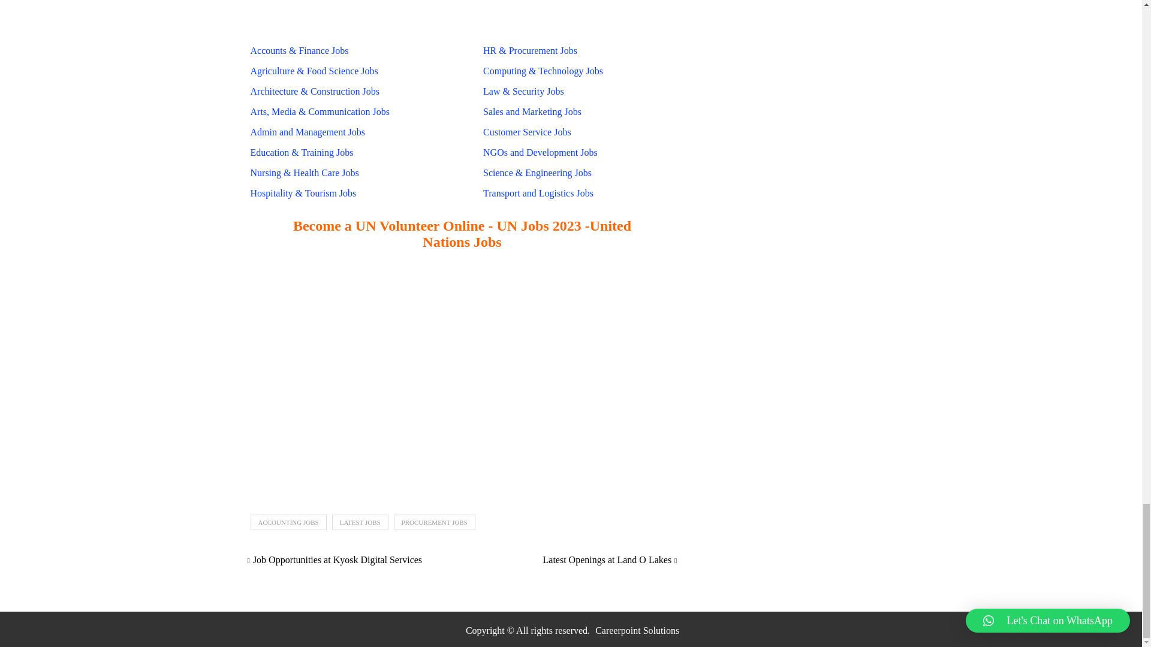 This screenshot has height=647, width=1151. What do you see at coordinates (532, 111) in the screenshot?
I see `Sales and Marketing Jobs` at bounding box center [532, 111].